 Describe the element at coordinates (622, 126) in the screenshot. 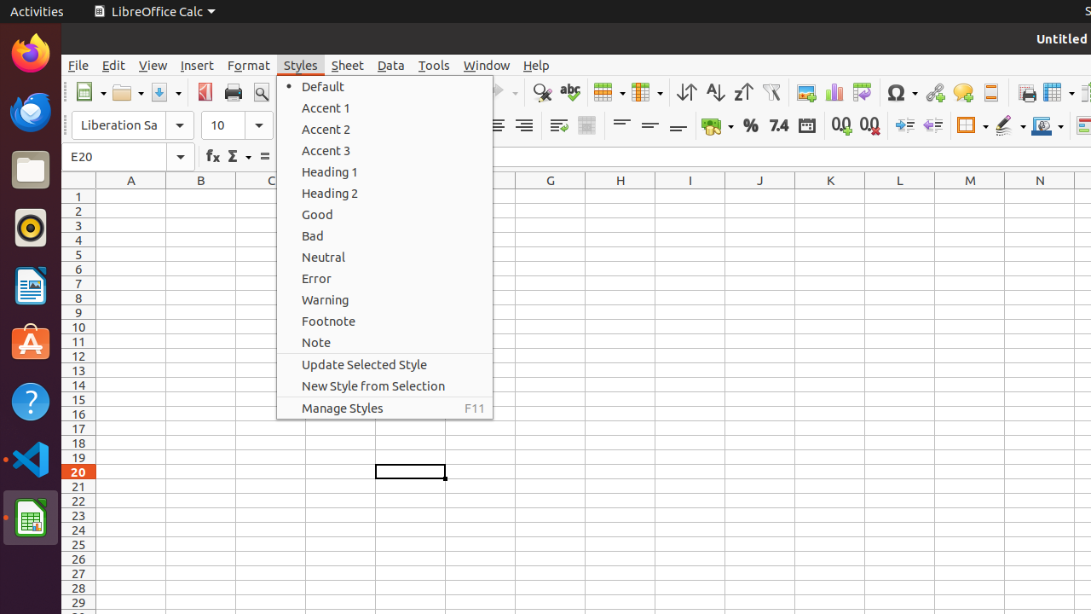

I see `Align Top` at that location.